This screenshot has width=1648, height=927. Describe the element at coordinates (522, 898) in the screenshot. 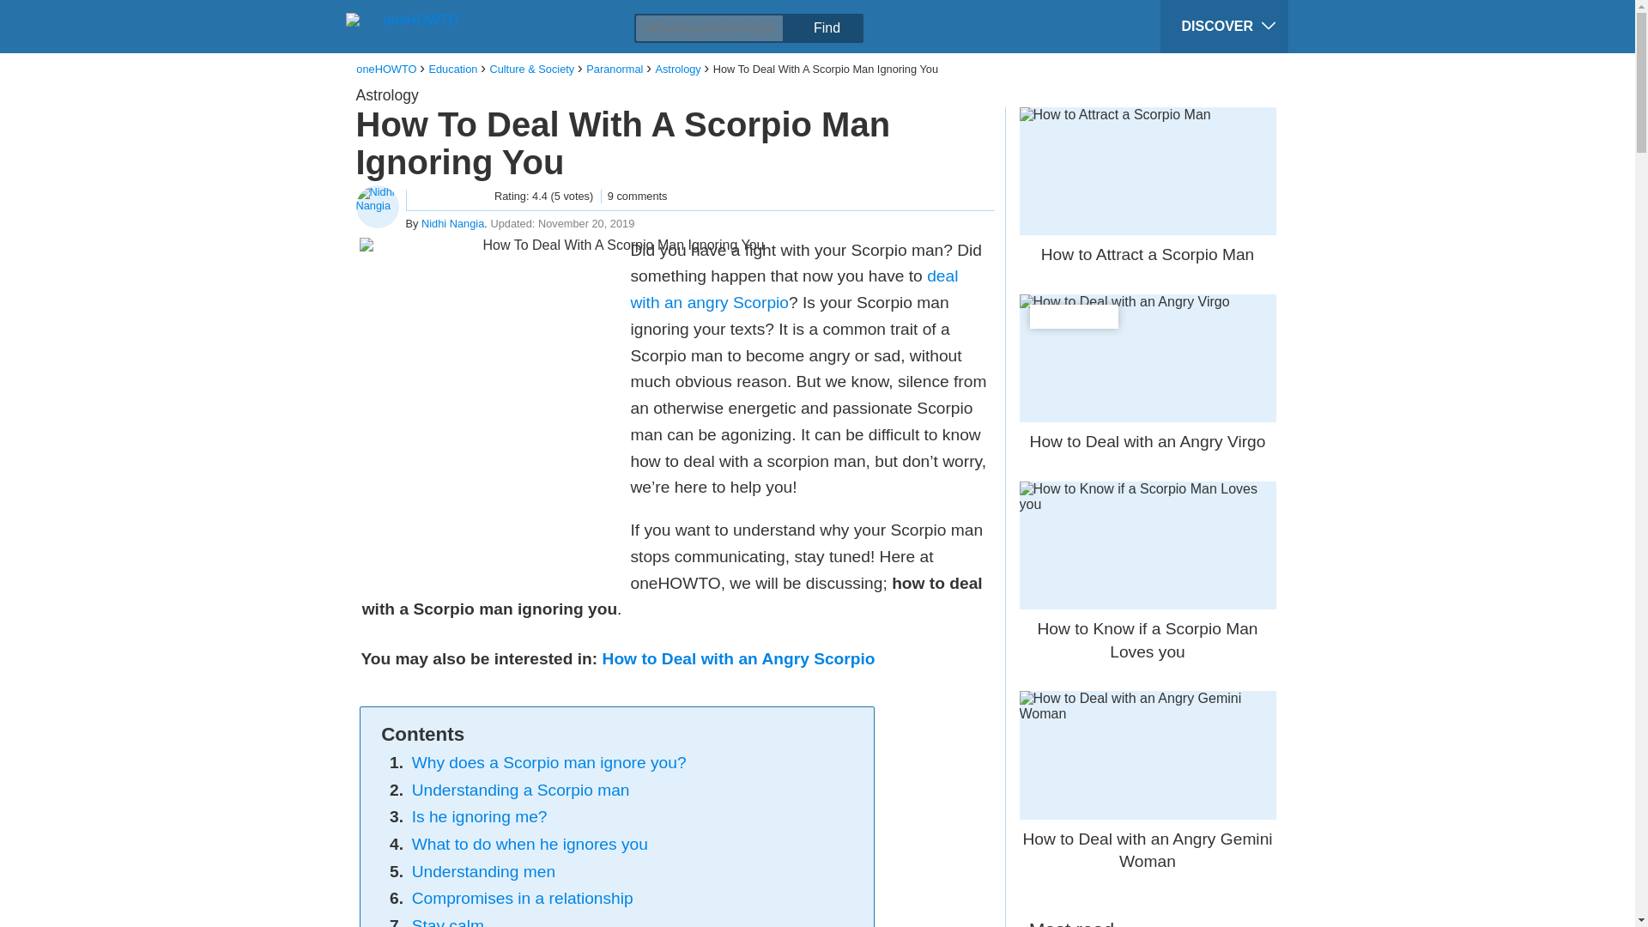

I see `Compromises in a relationship` at that location.